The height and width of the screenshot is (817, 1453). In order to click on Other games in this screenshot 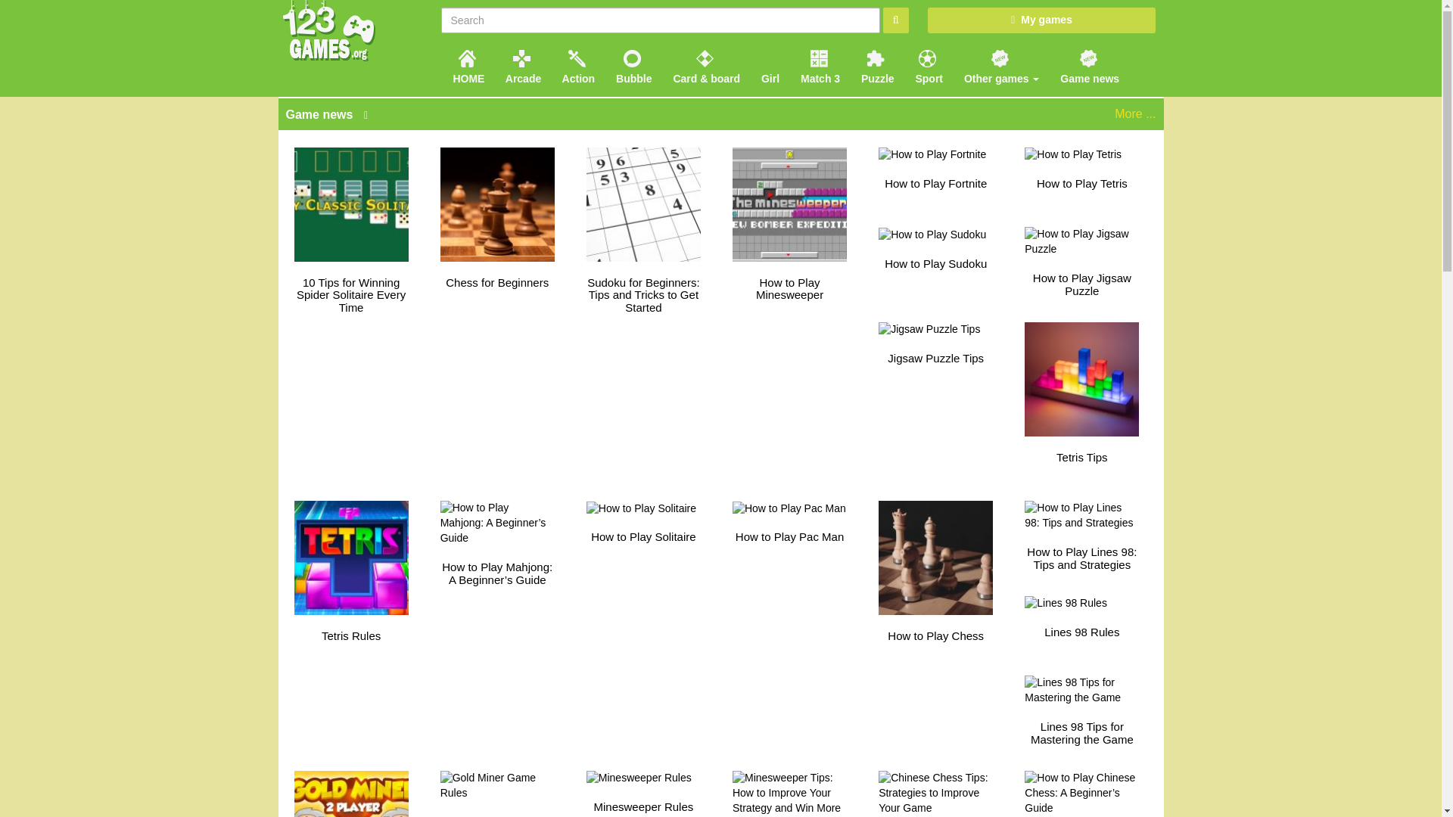, I will do `click(999, 65)`.